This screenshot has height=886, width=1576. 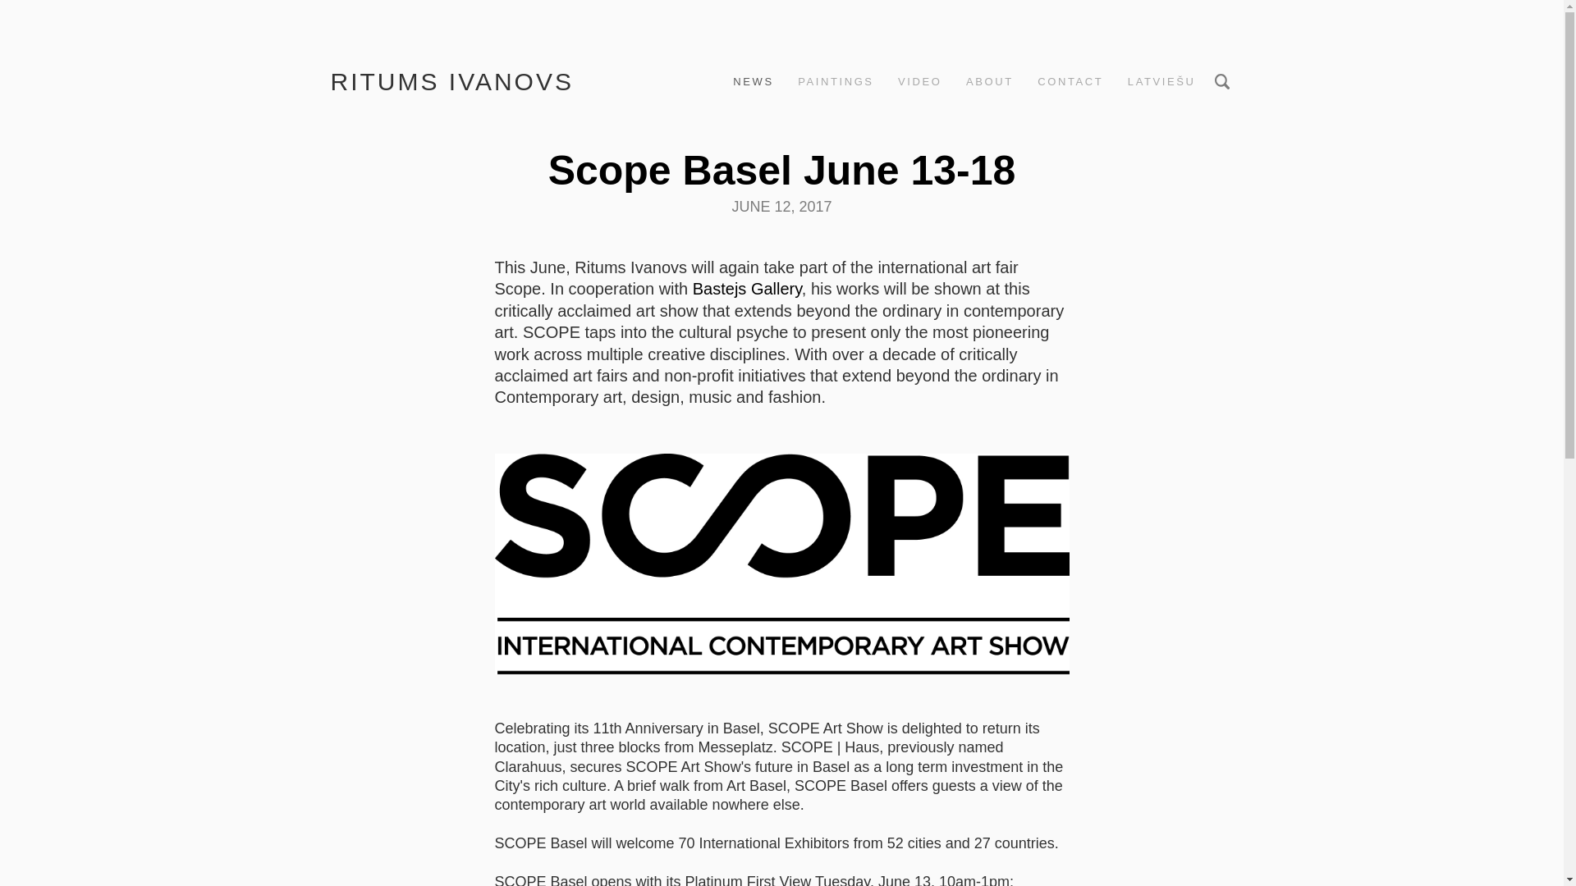 What do you see at coordinates (747, 289) in the screenshot?
I see `Bastejs Gallery` at bounding box center [747, 289].